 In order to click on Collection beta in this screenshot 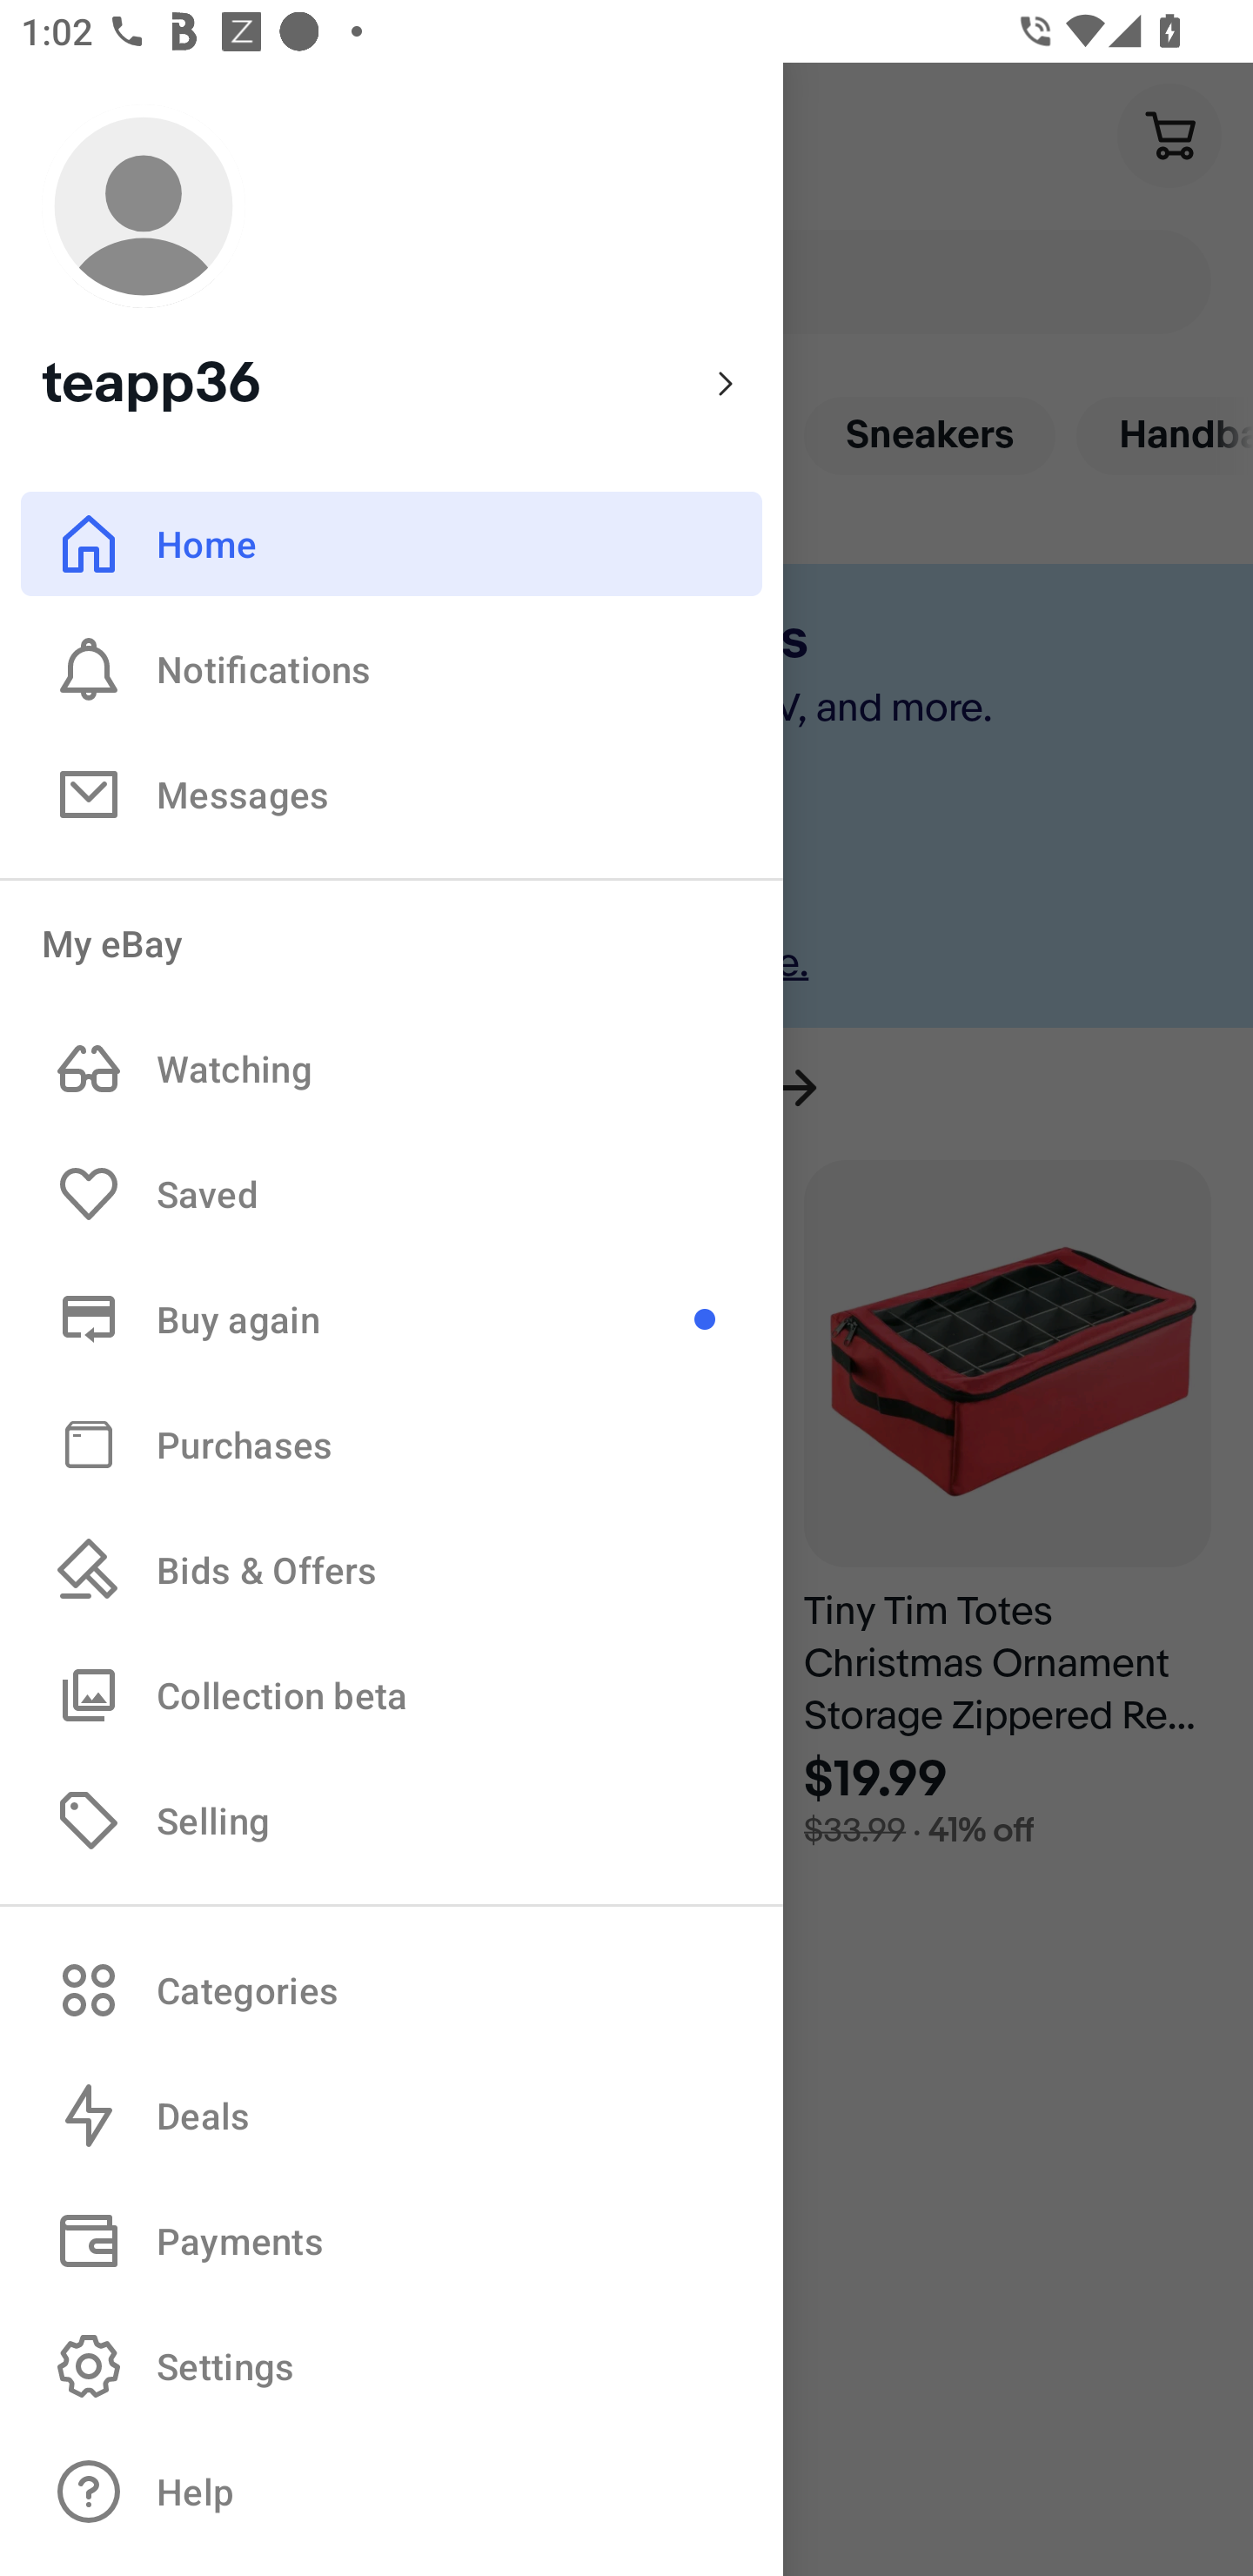, I will do `click(392, 1694)`.